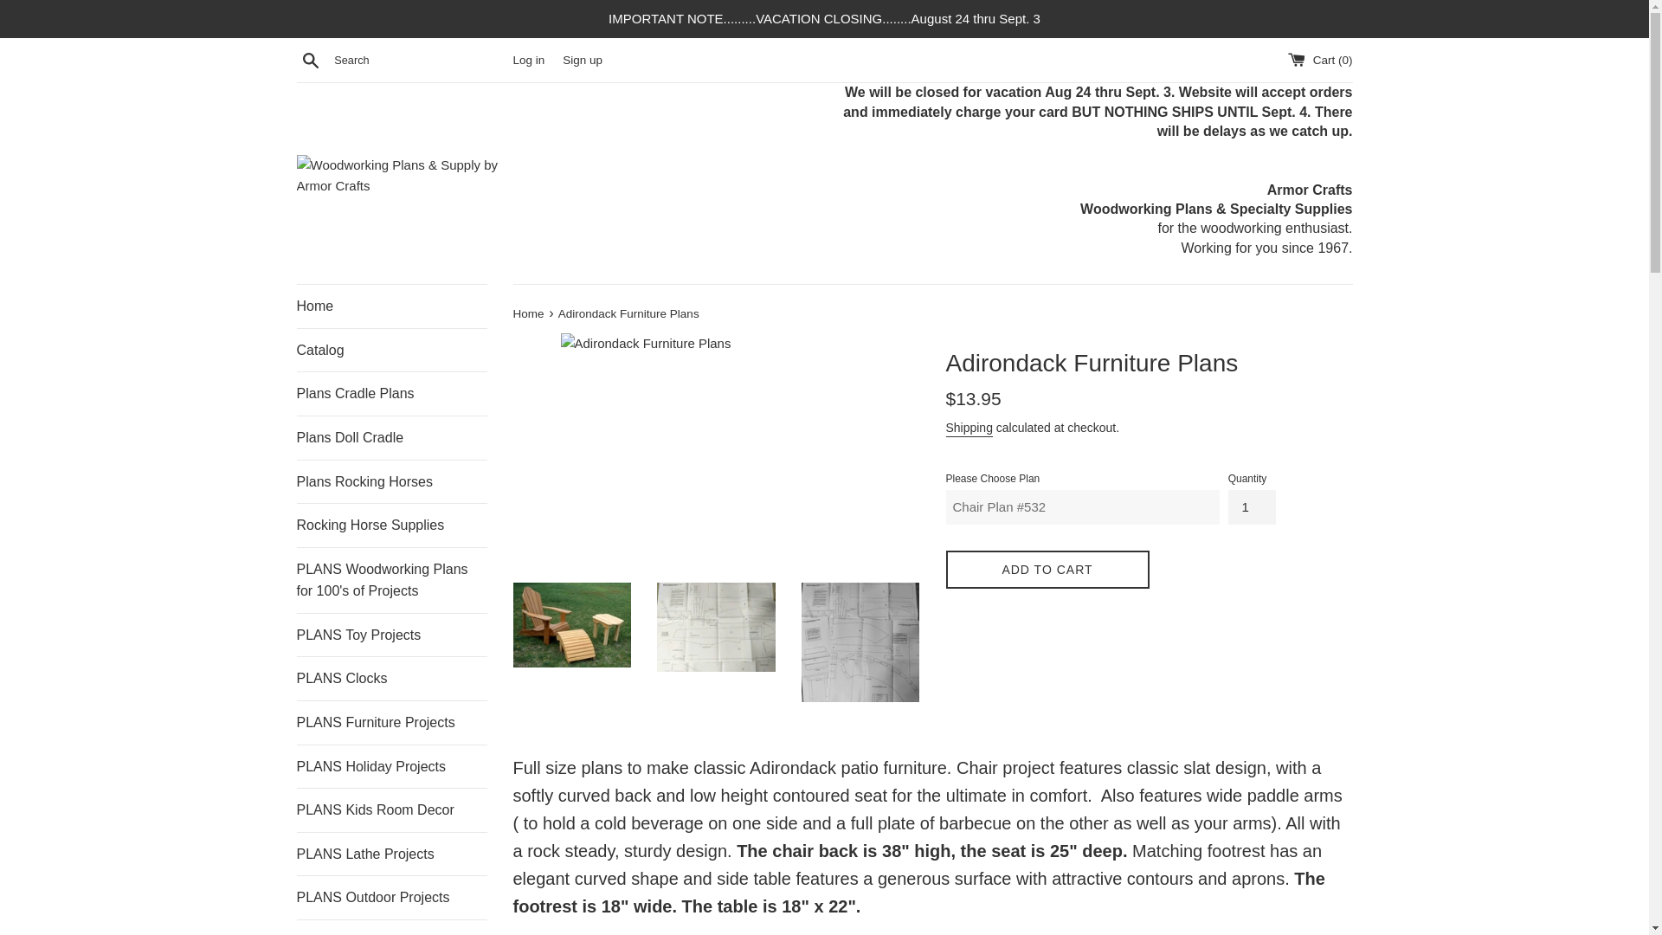  What do you see at coordinates (391, 306) in the screenshot?
I see `Home` at bounding box center [391, 306].